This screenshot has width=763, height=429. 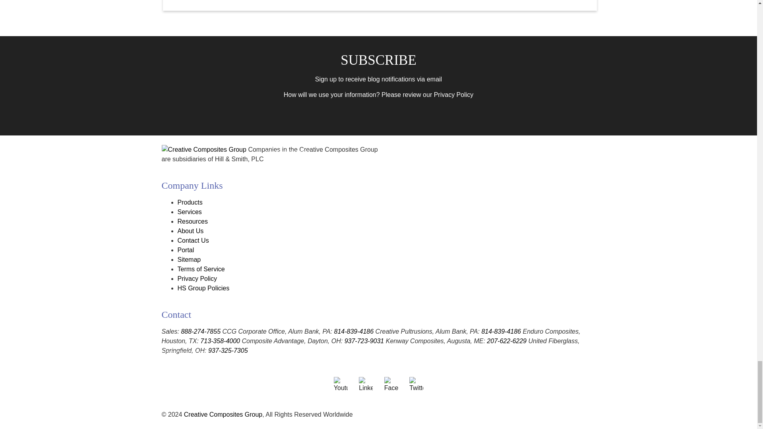 I want to click on Creative Composites Group, so click(x=203, y=149).